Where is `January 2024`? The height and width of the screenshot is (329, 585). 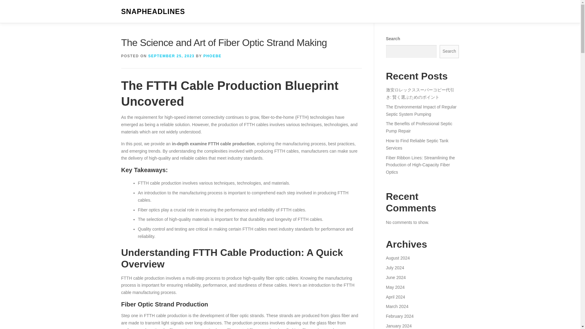 January 2024 is located at coordinates (399, 326).